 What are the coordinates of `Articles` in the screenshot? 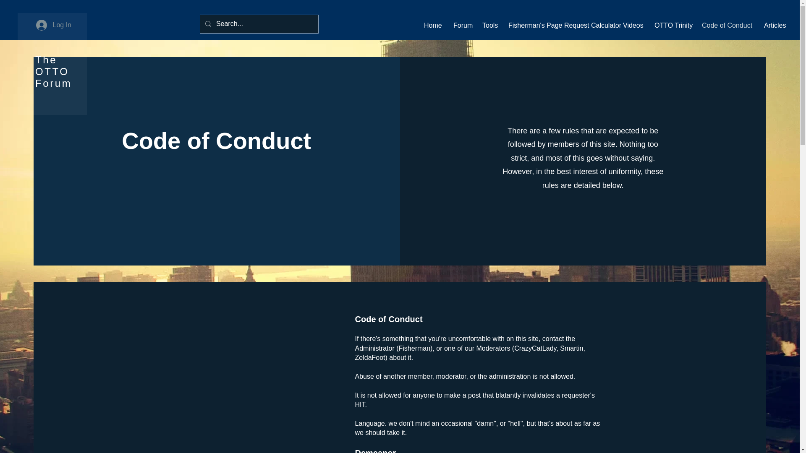 It's located at (773, 25).